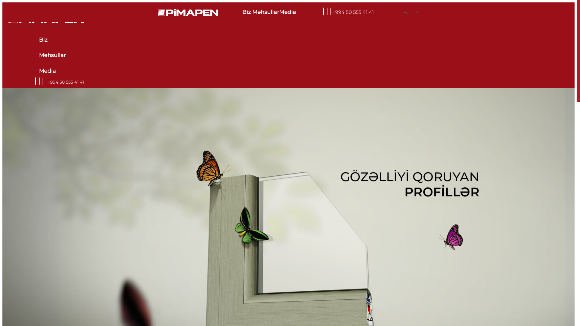 The width and height of the screenshot is (580, 326). I want to click on +994 50 555 41 41, so click(353, 12).